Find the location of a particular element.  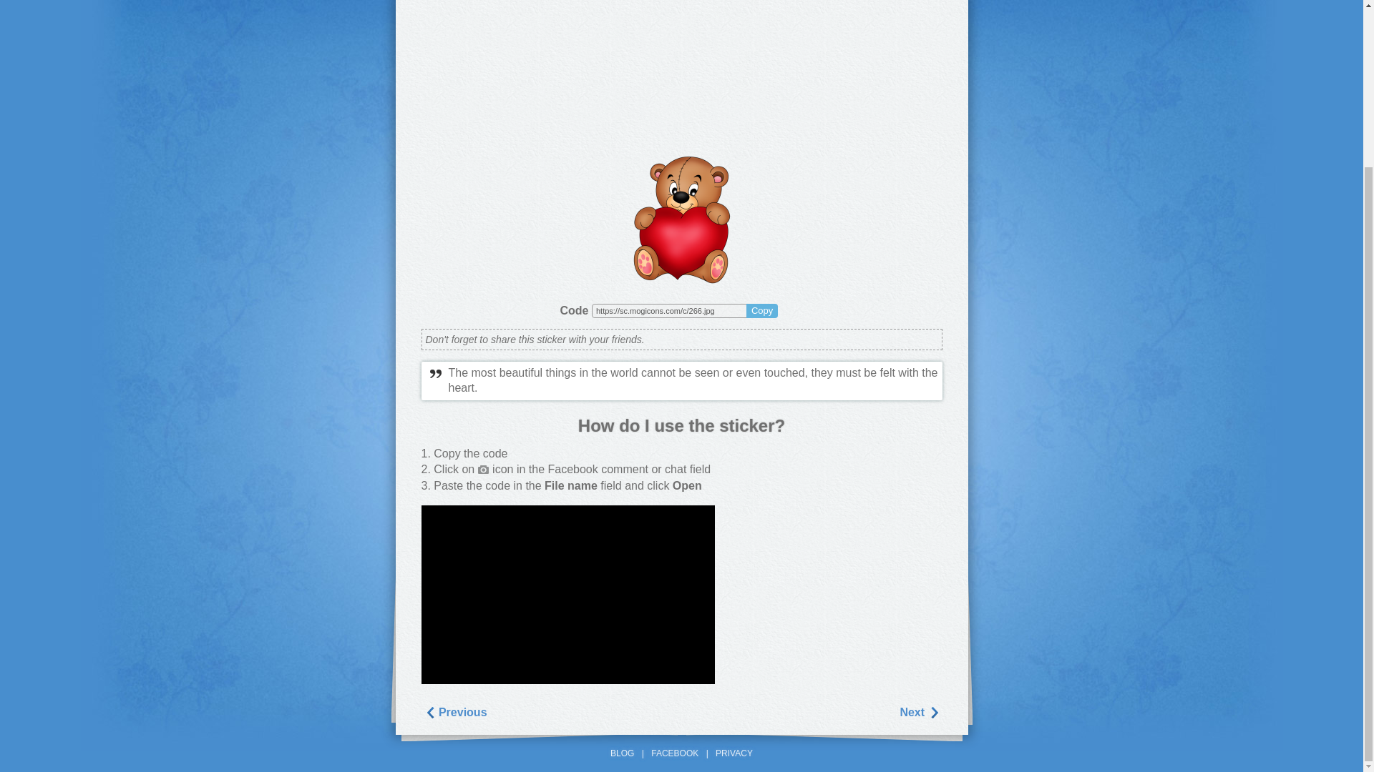

PRIVACY is located at coordinates (734, 753).